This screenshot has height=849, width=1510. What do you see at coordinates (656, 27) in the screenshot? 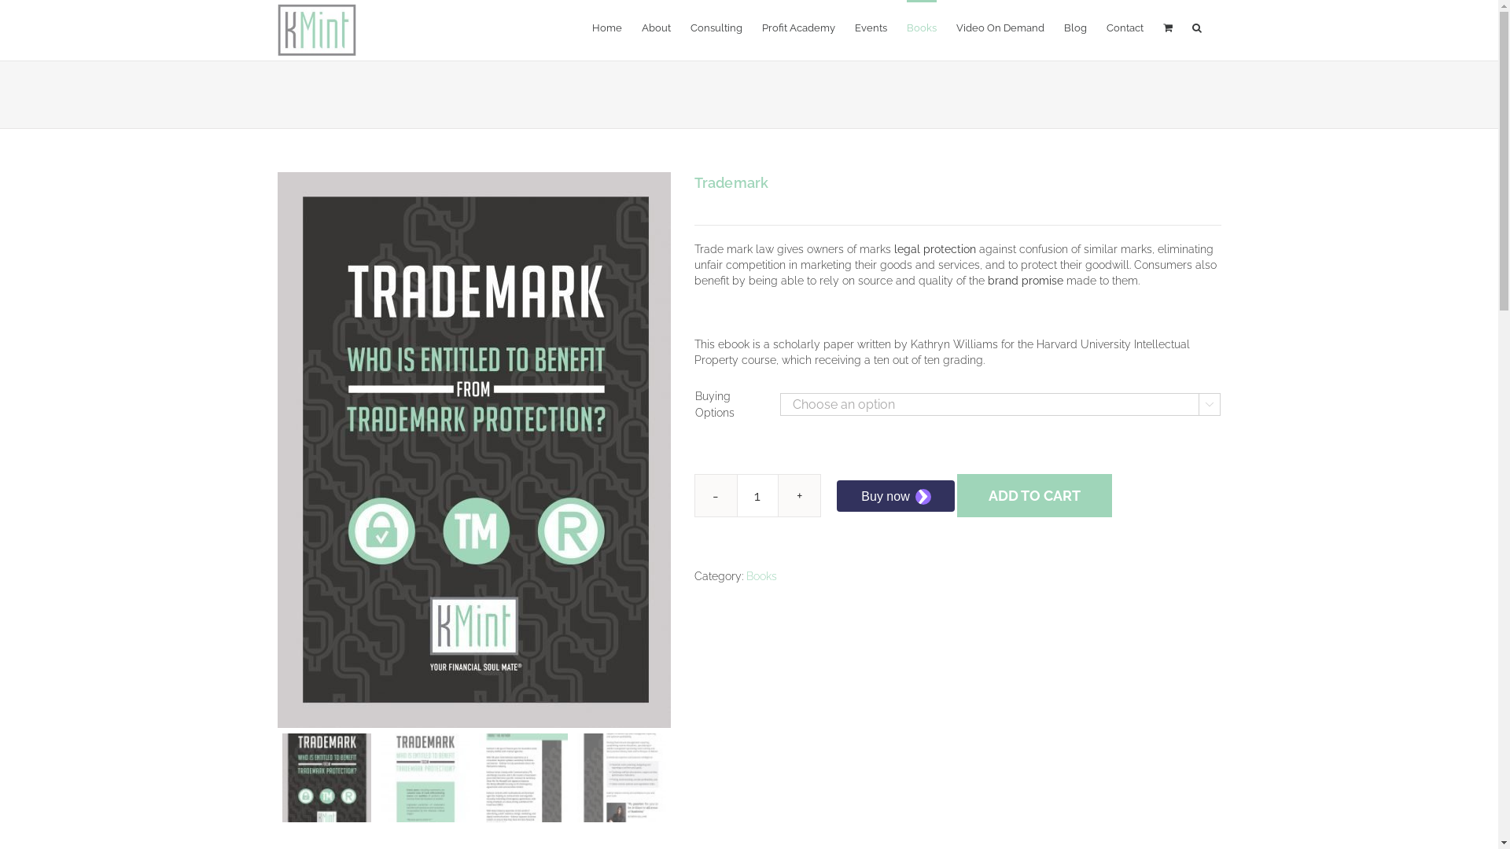
I see `About` at bounding box center [656, 27].